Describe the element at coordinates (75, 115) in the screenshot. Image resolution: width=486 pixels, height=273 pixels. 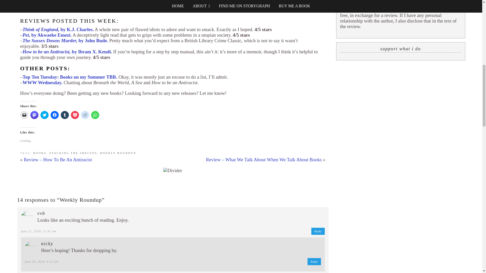
I see `Click to share on Pocket` at that location.